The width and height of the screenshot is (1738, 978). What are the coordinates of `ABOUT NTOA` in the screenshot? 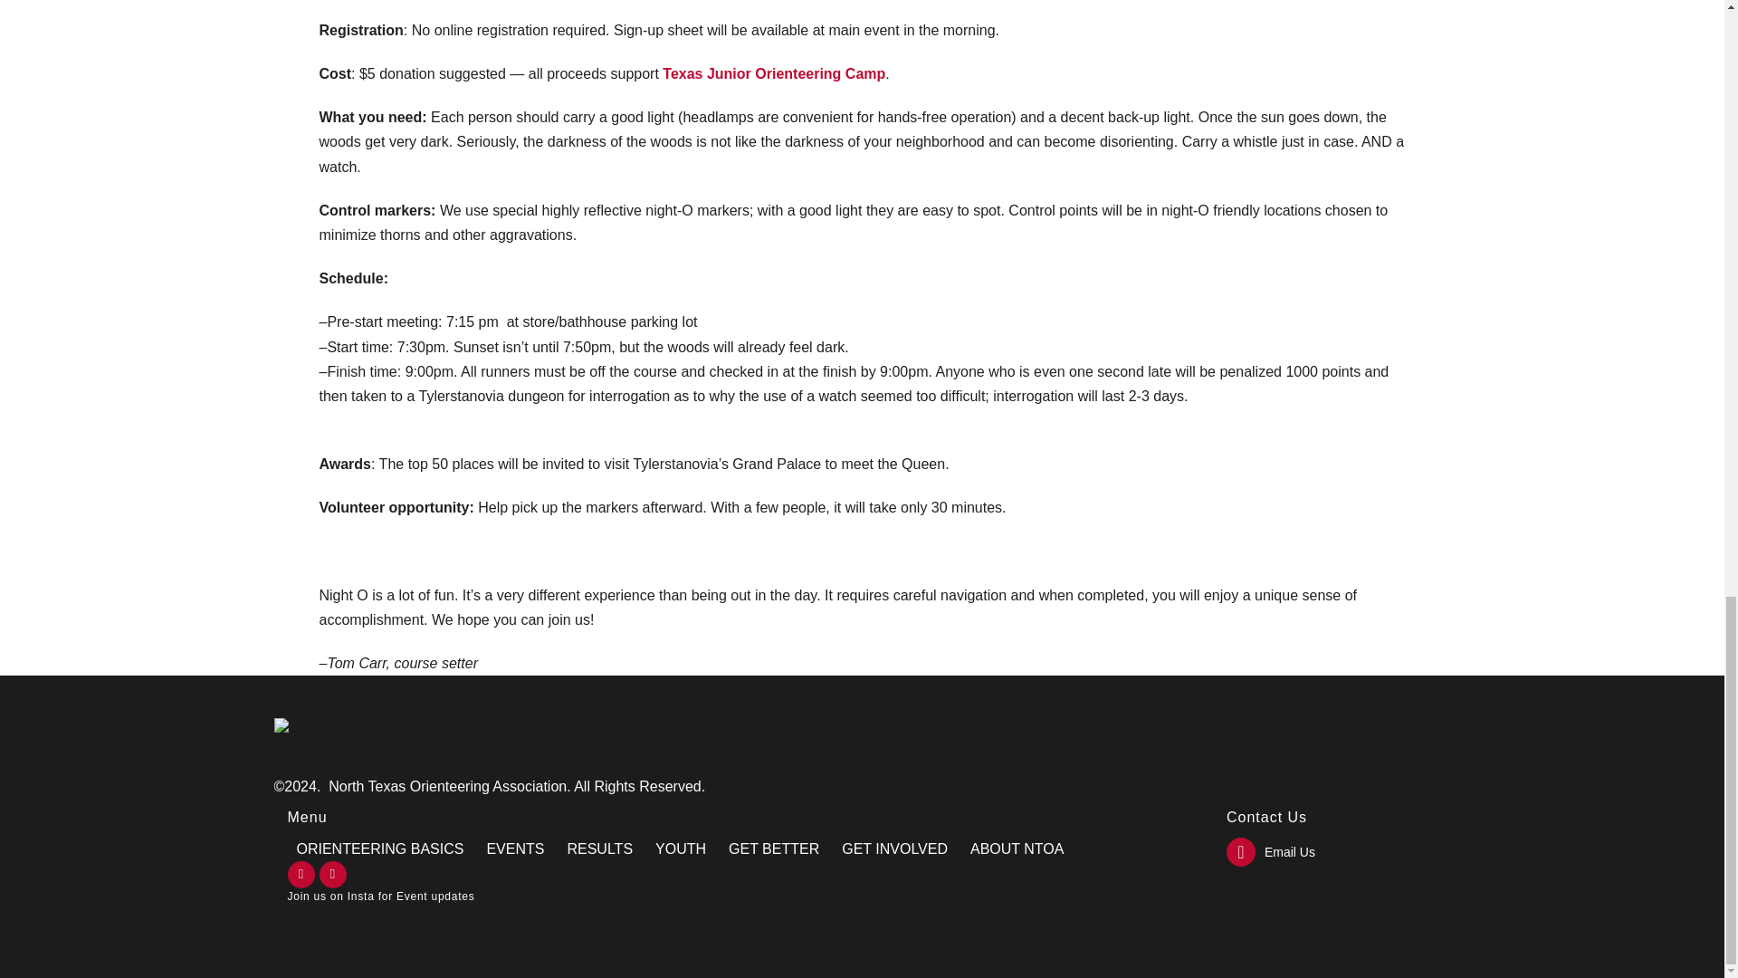 It's located at (1019, 849).